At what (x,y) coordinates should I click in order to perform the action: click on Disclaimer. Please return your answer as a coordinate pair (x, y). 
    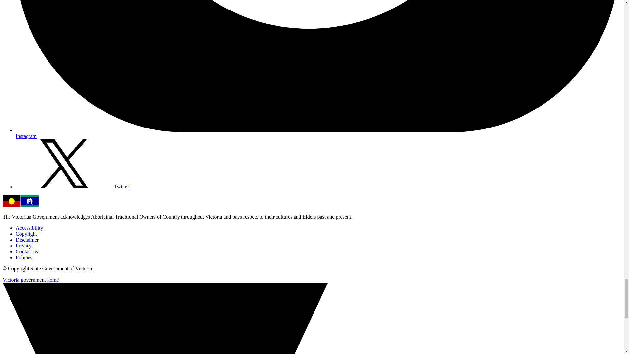
    Looking at the image, I should click on (27, 239).